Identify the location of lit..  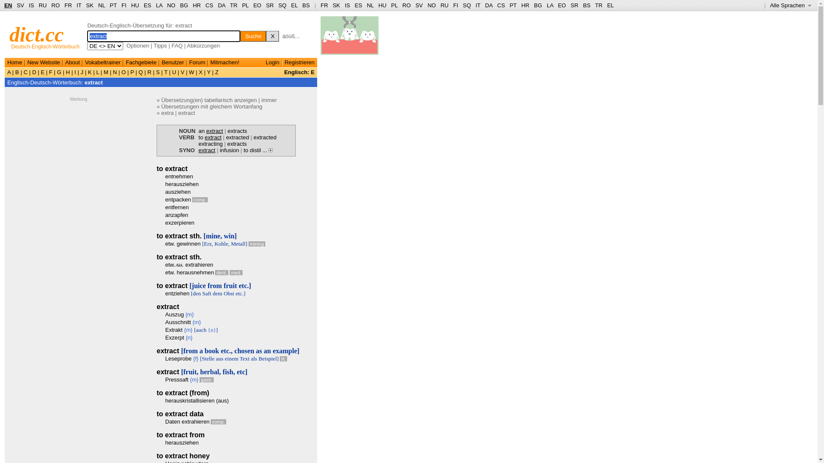
(283, 359).